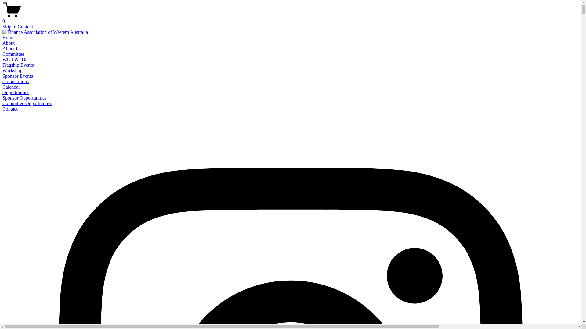  Describe the element at coordinates (12, 49) in the screenshot. I see `About Us` at that location.